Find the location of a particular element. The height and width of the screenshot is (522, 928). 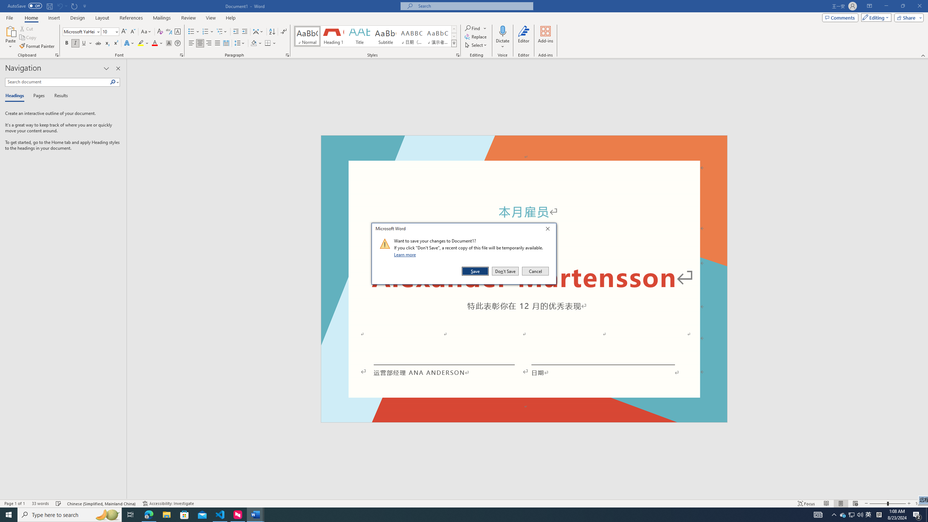

Styles is located at coordinates (454, 43).